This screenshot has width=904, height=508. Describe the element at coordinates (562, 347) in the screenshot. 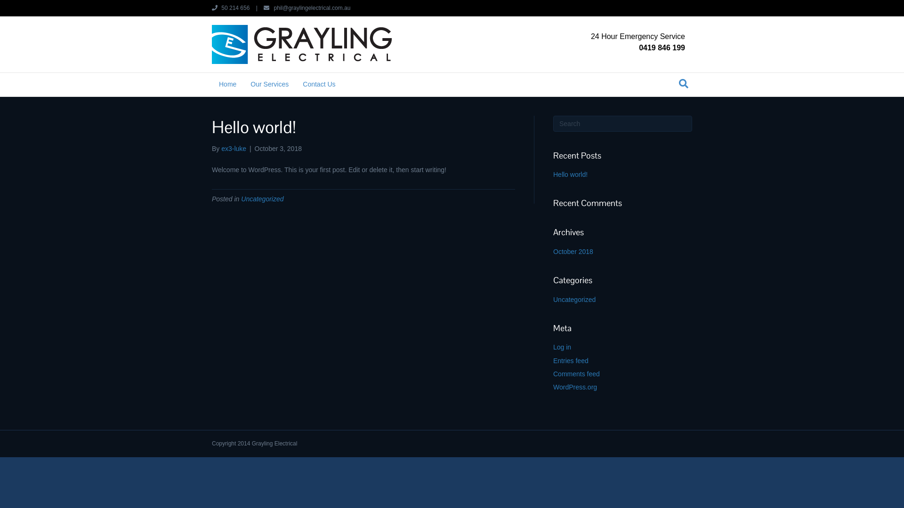

I see `Log in` at that location.